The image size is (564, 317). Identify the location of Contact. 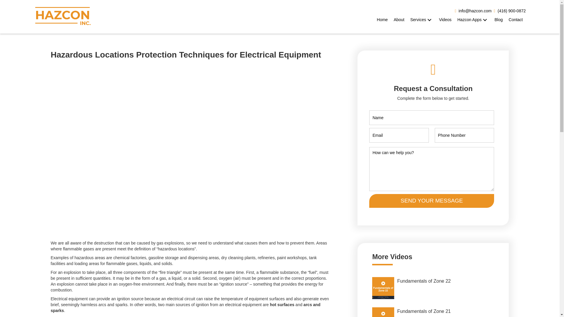
(516, 20).